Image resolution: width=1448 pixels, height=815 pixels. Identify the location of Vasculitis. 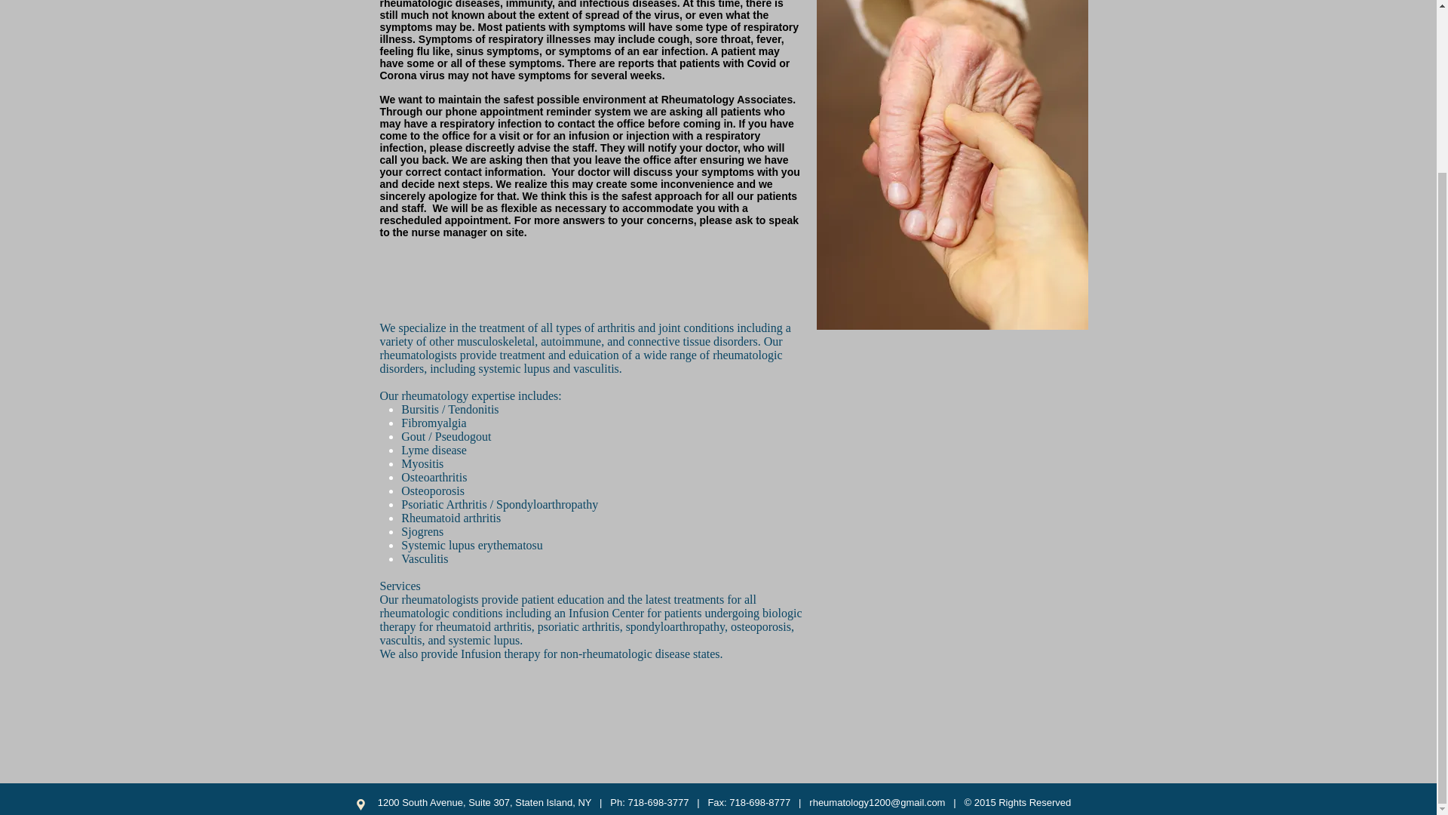
(424, 558).